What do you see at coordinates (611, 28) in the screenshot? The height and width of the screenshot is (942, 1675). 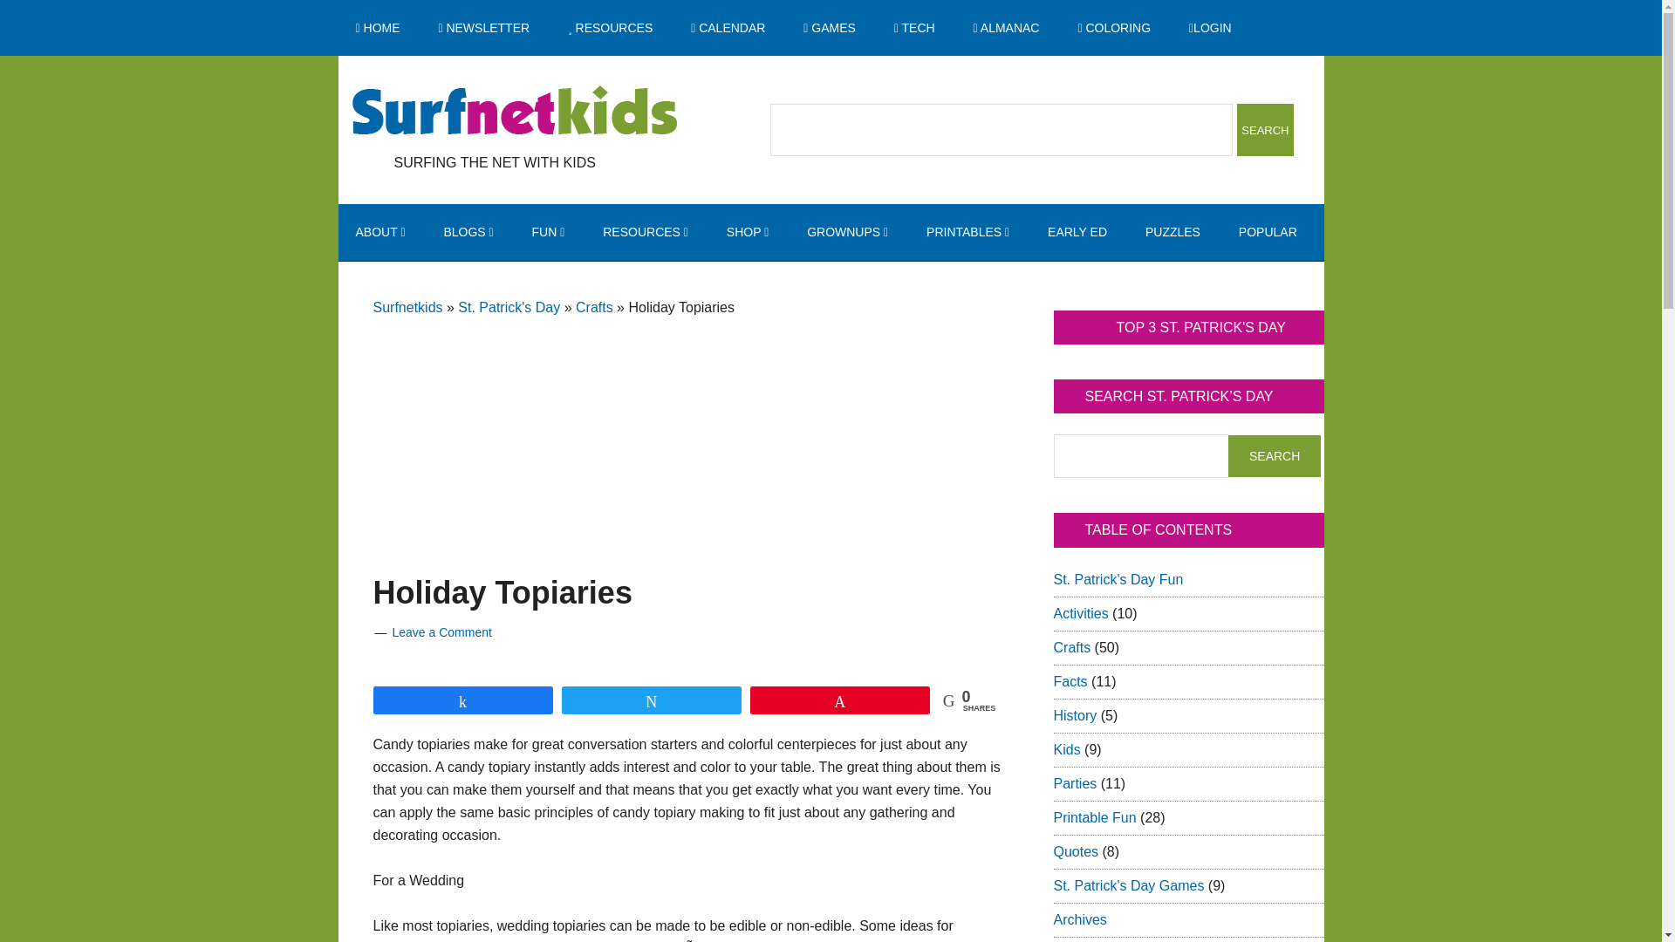 I see `RESOURCES` at bounding box center [611, 28].